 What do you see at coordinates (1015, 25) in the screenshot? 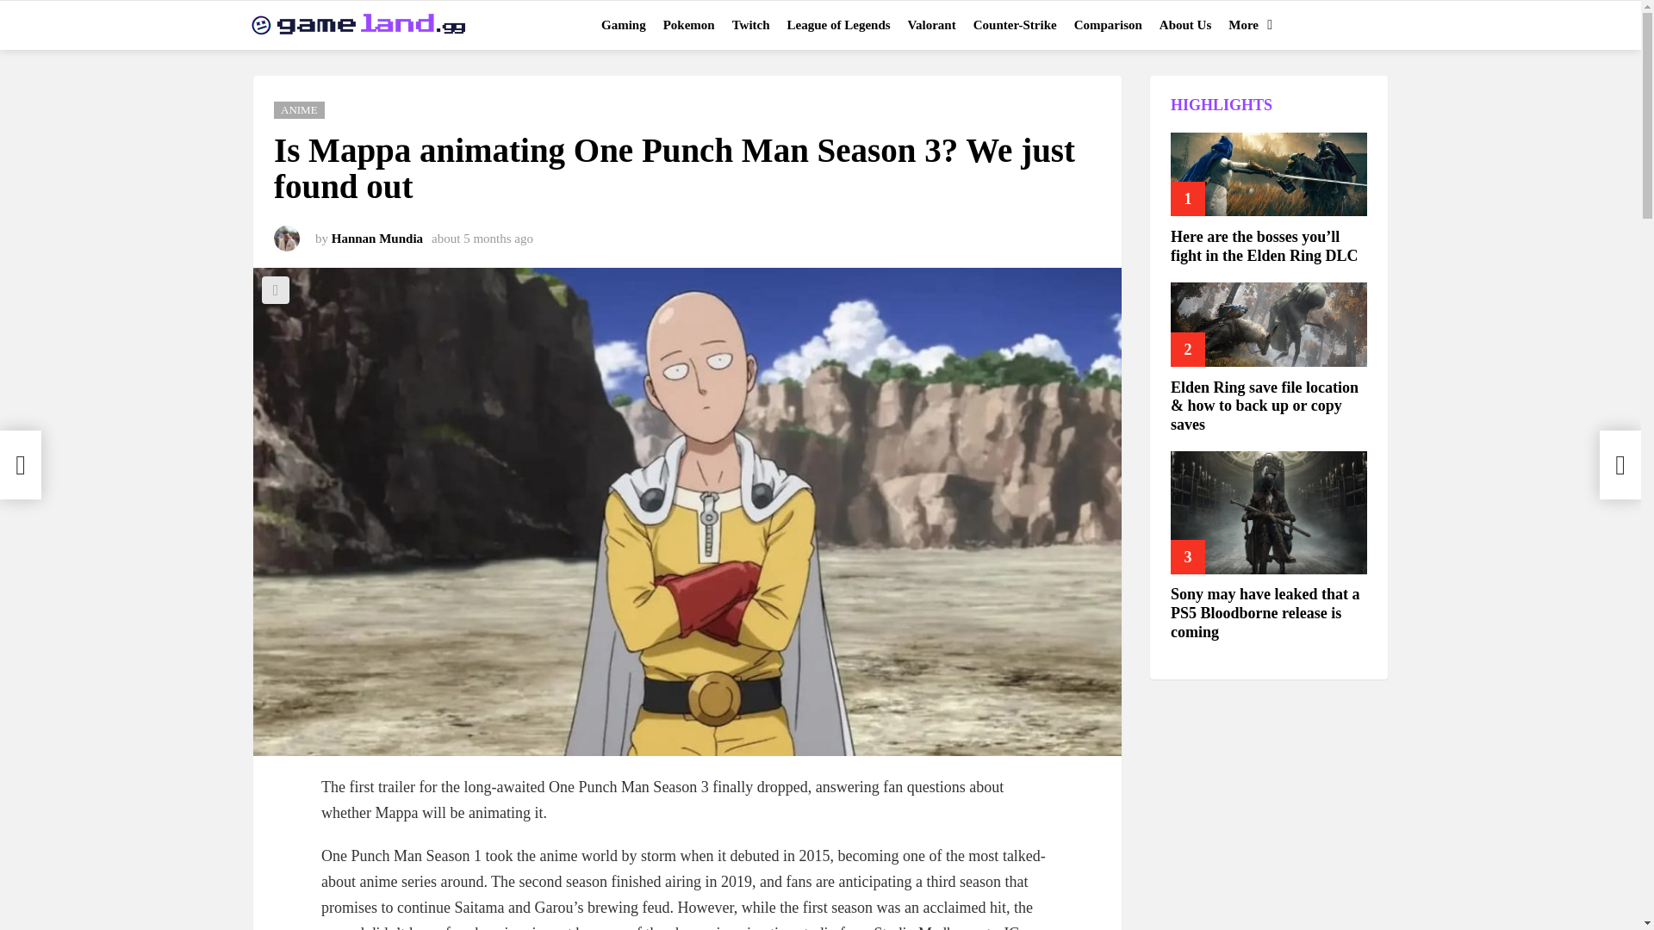
I see `Counter-Strike` at bounding box center [1015, 25].